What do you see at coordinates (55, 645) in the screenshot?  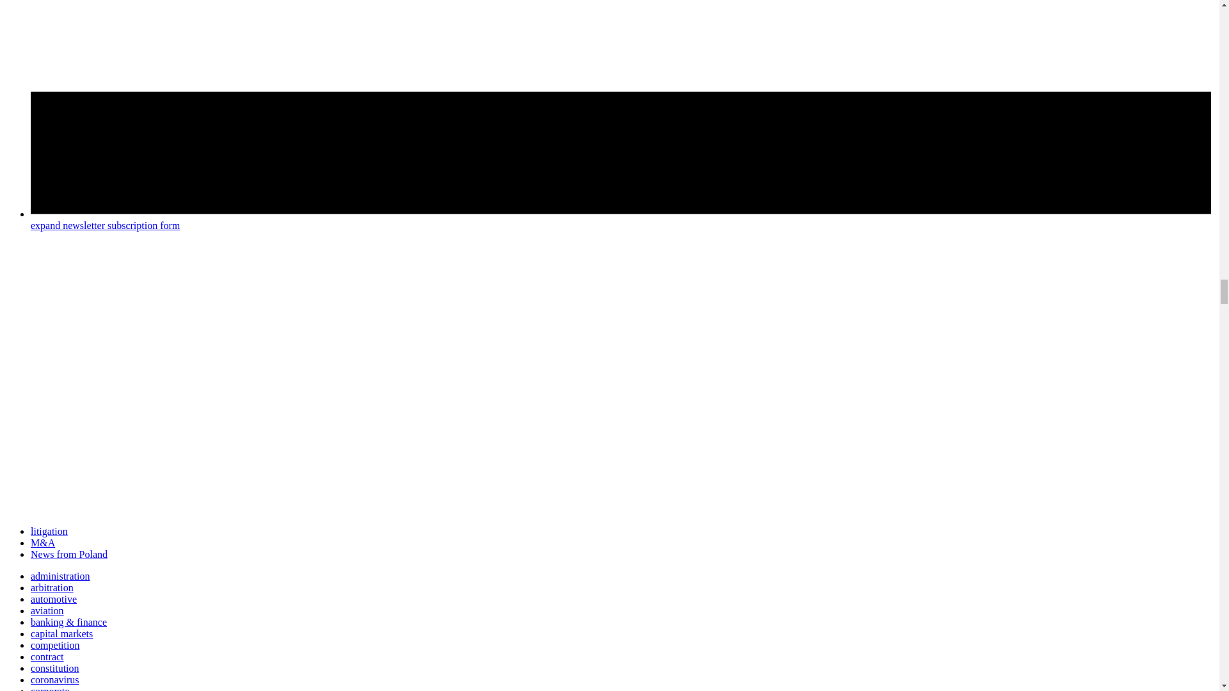 I see `competition` at bounding box center [55, 645].